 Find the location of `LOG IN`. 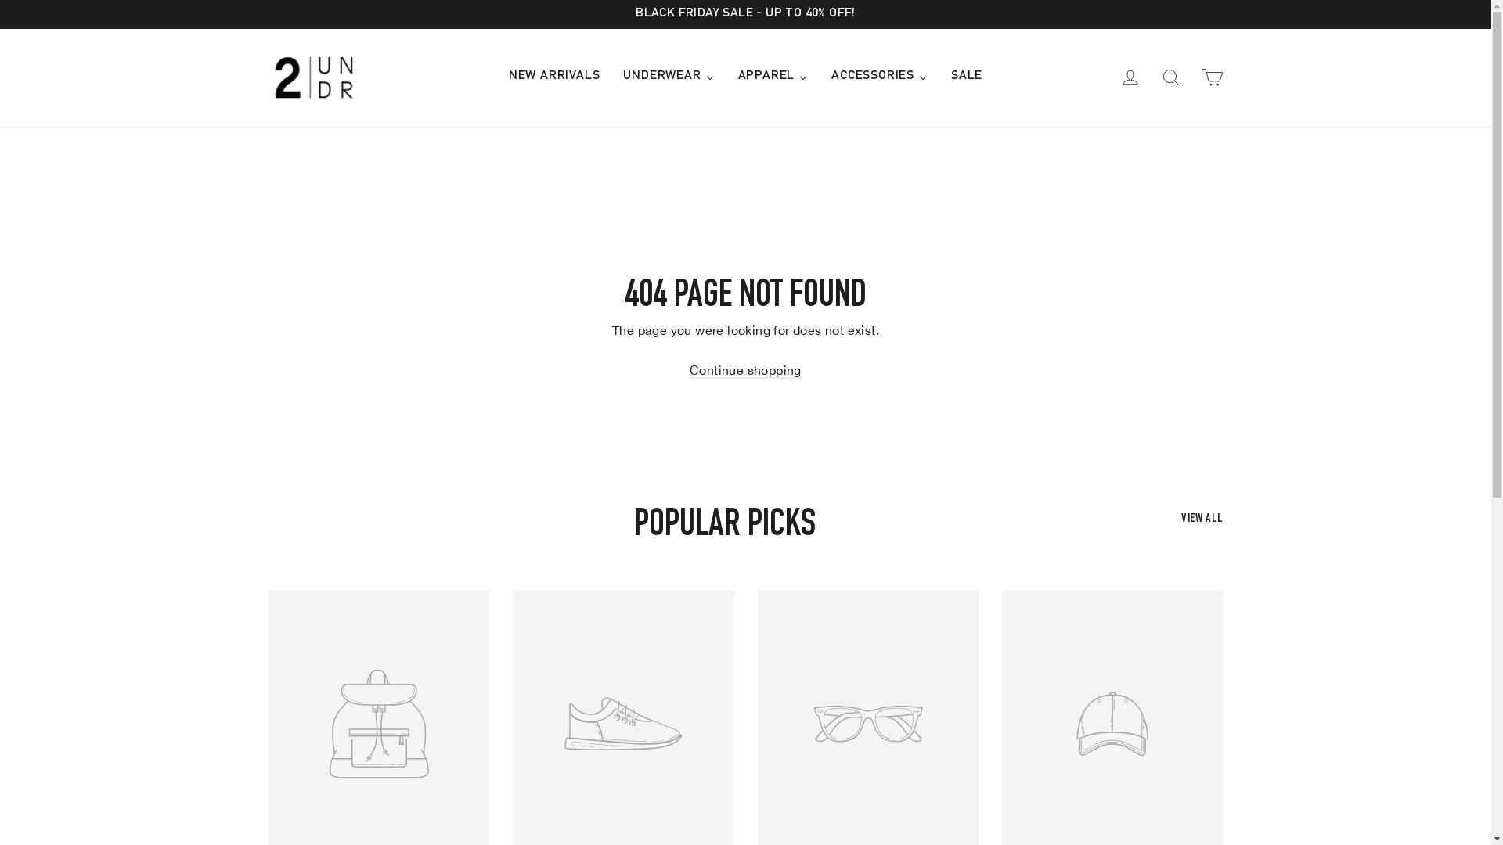

LOG IN is located at coordinates (1130, 77).